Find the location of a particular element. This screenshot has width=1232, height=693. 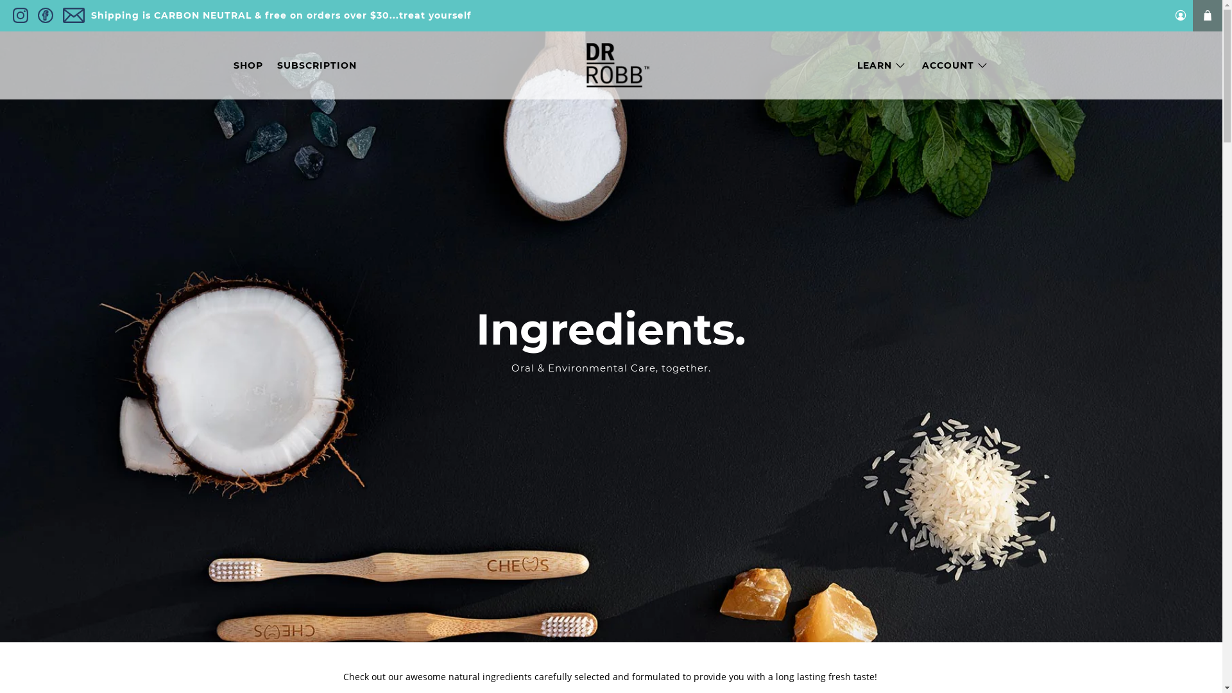

Dr Robb on Instagram is located at coordinates (21, 15).